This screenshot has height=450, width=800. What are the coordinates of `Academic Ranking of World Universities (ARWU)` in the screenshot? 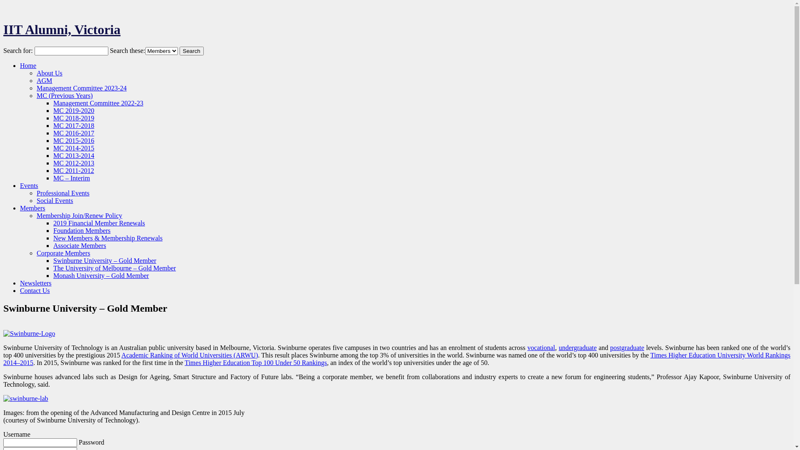 It's located at (190, 355).